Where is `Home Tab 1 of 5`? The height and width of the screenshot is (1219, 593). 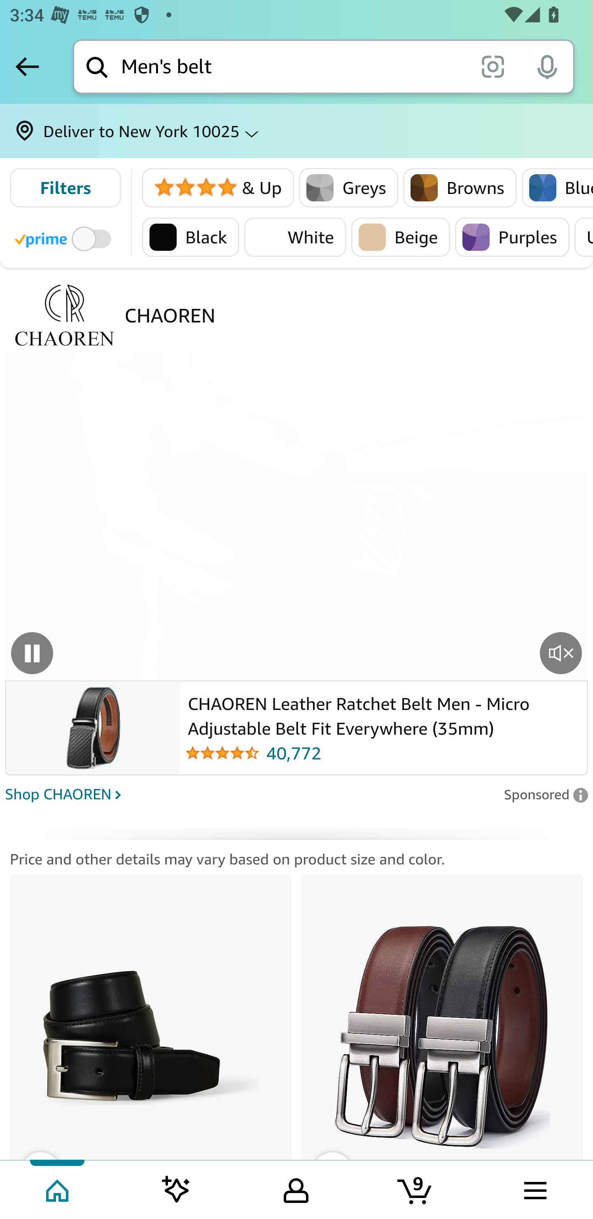
Home Tab 1 of 5 is located at coordinates (58, 1189).